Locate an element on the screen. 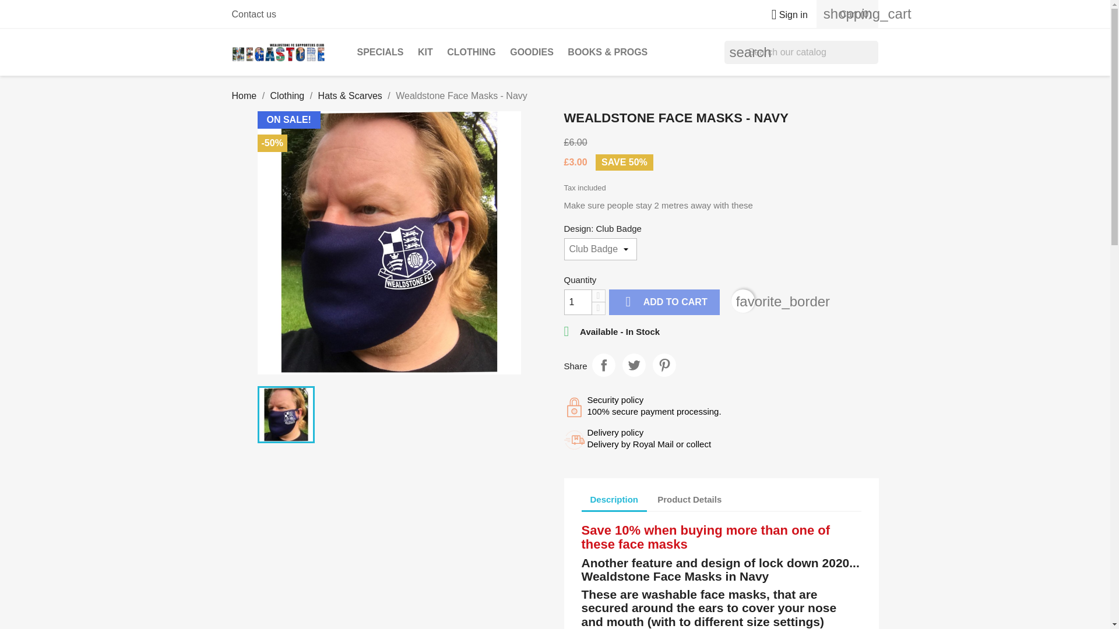 Image resolution: width=1119 pixels, height=629 pixels. 1 is located at coordinates (578, 302).